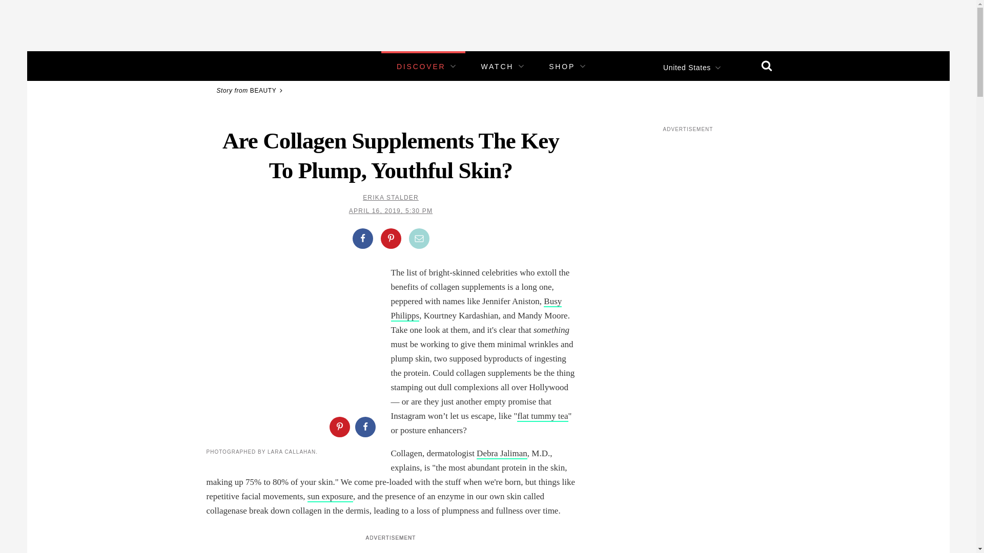 The image size is (984, 553). What do you see at coordinates (562, 67) in the screenshot?
I see `SHOP` at bounding box center [562, 67].